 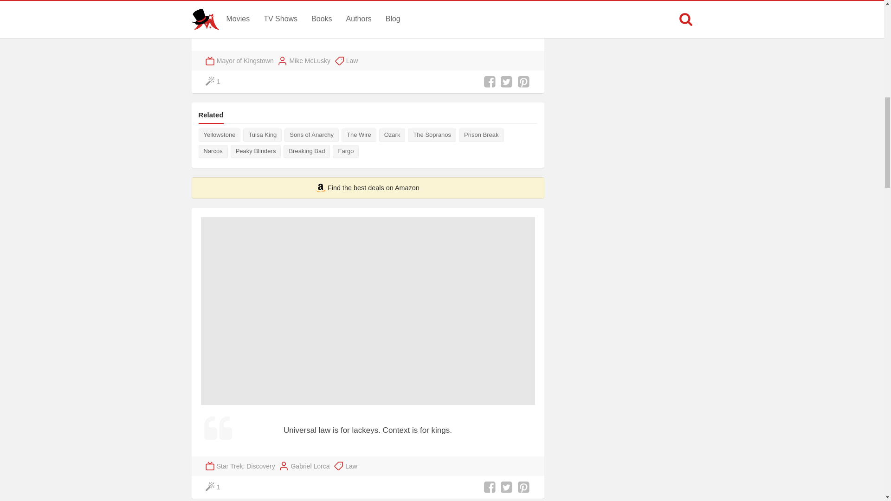 I want to click on Yellowstone, so click(x=220, y=135).